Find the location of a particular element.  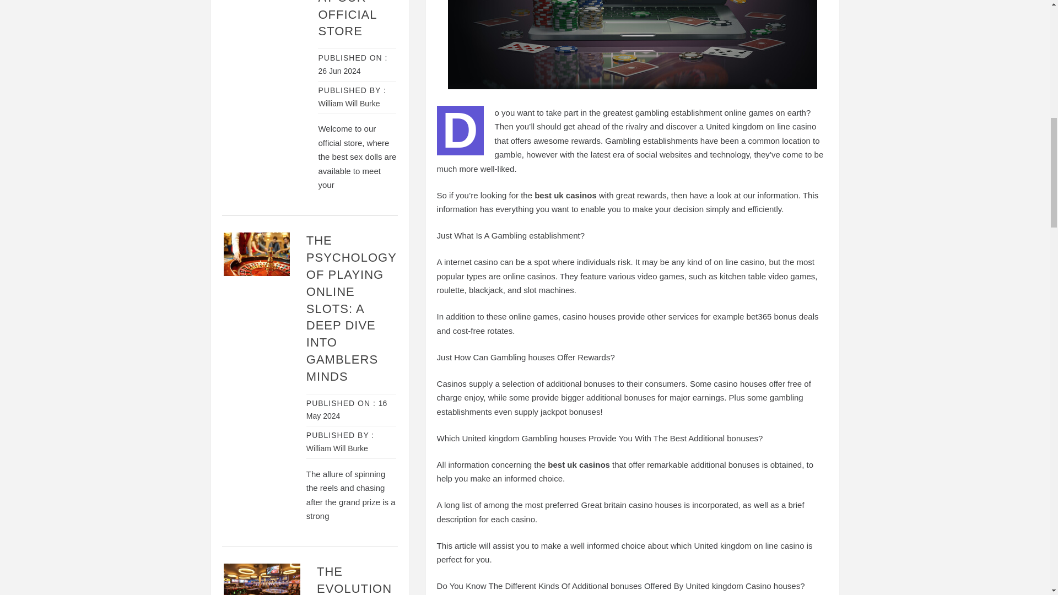

William Will Burke is located at coordinates (337, 448).